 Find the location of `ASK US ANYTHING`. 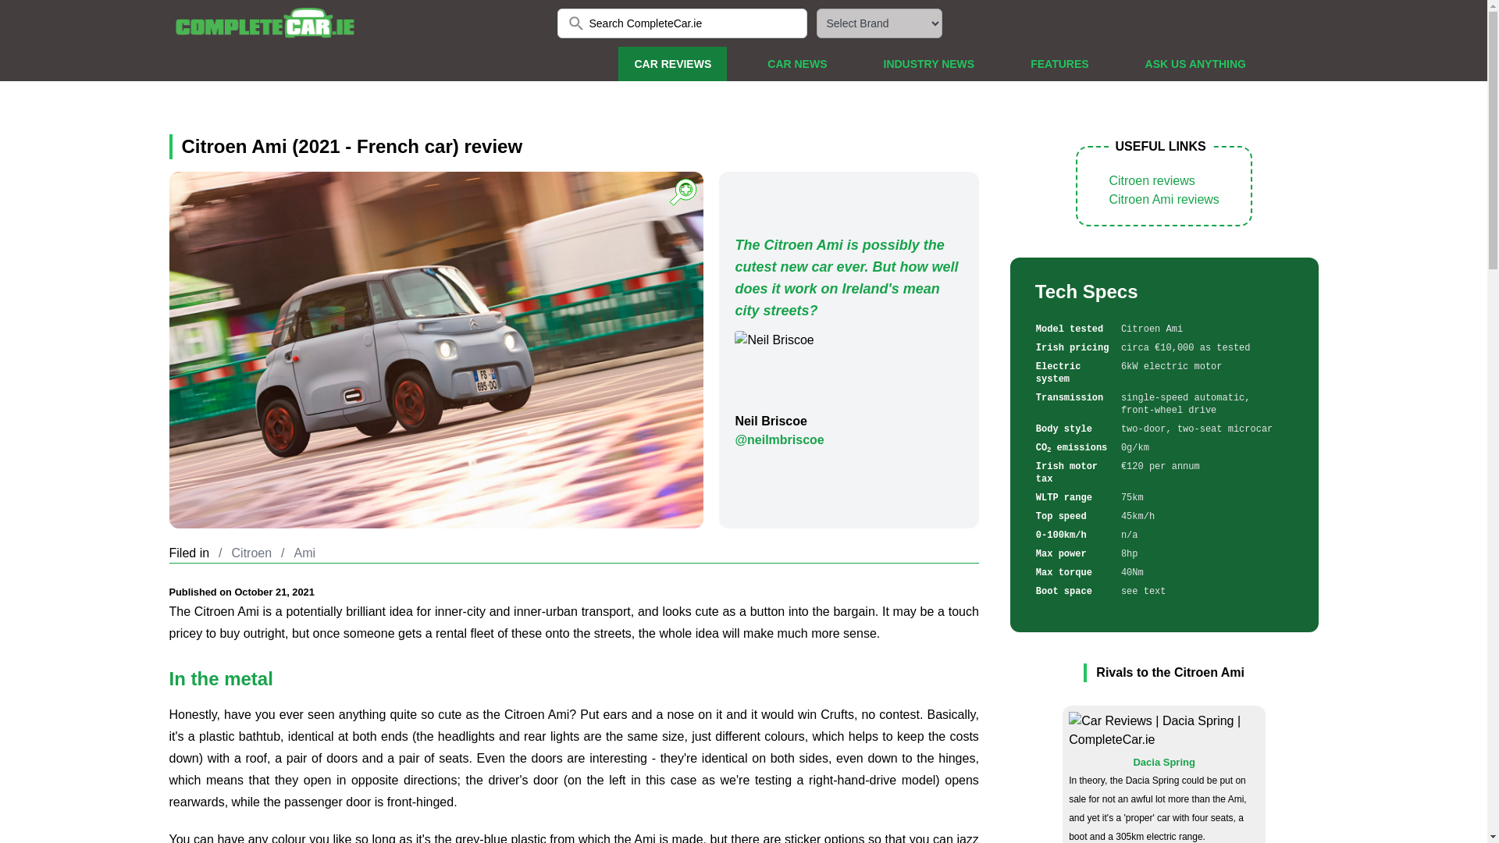

ASK US ANYTHING is located at coordinates (1196, 64).